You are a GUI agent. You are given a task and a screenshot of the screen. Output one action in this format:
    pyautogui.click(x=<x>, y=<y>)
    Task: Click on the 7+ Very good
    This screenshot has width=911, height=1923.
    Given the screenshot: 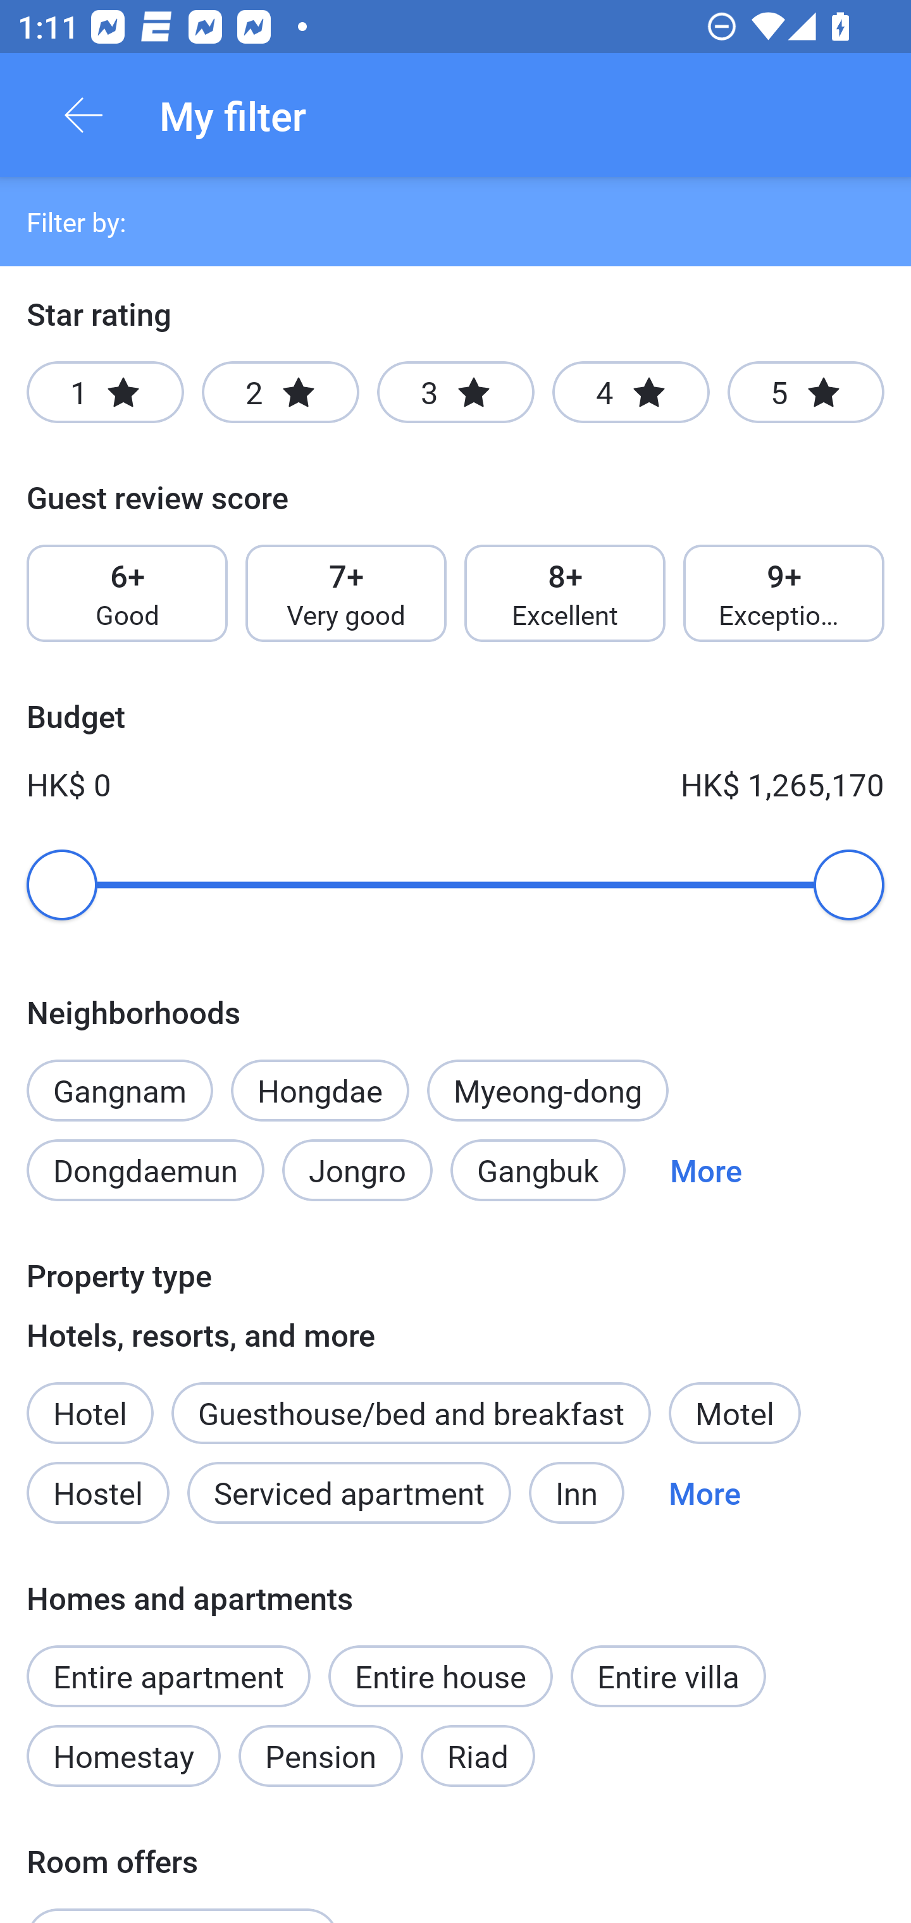 What is the action you would take?
    pyautogui.click(x=345, y=593)
    